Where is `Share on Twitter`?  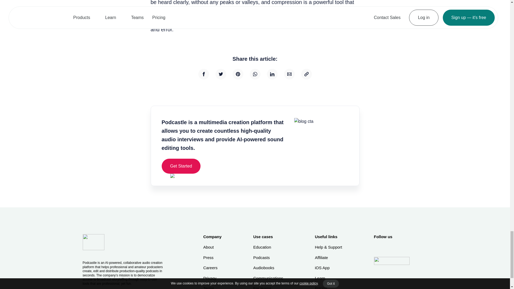
Share on Twitter is located at coordinates (221, 74).